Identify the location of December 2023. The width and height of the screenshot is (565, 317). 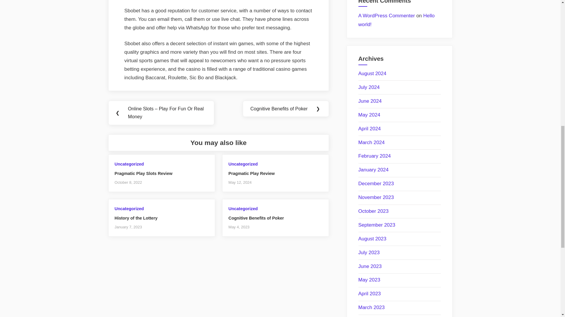
(376, 183).